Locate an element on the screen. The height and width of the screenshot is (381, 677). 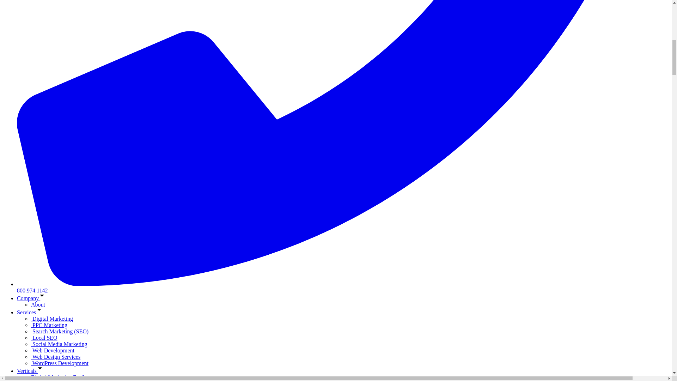
 PPC Marketing is located at coordinates (49, 325).